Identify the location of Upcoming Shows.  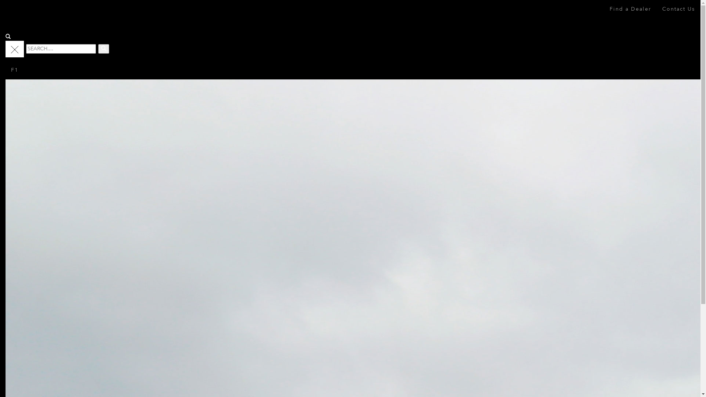
(157, 312).